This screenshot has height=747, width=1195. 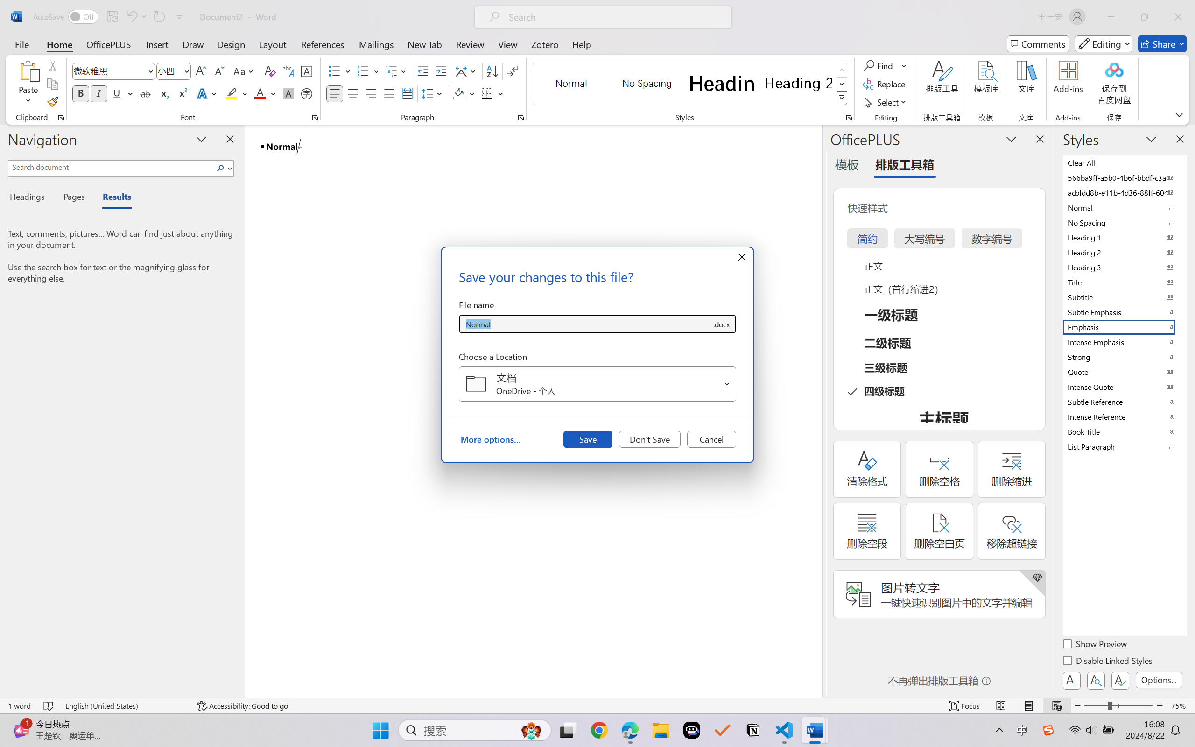 I want to click on Line and Paragraph Spacing, so click(x=433, y=93).